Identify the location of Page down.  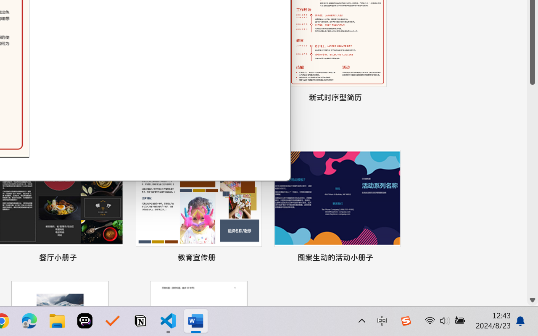
(533, 190).